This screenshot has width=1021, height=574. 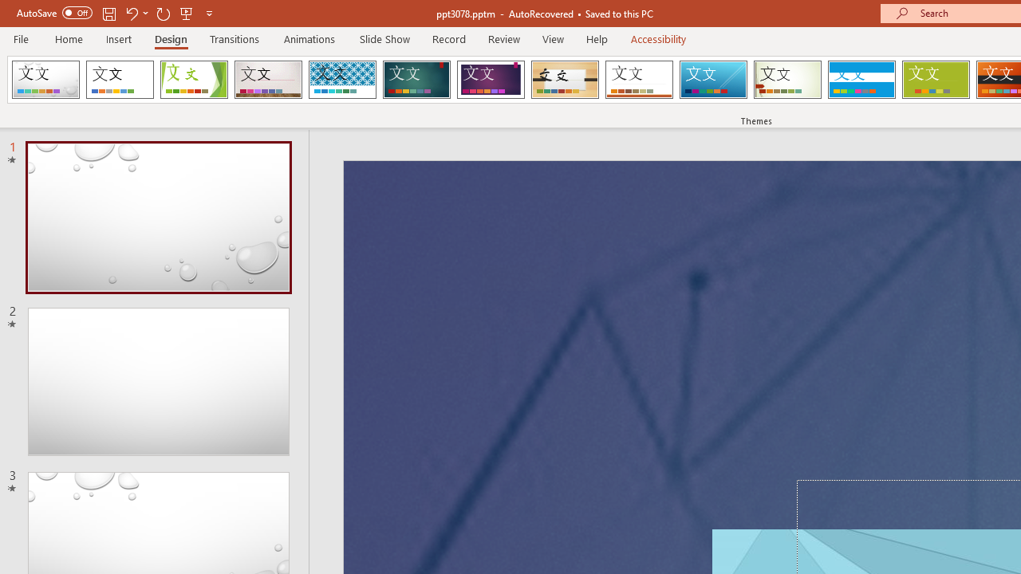 I want to click on Office Theme, so click(x=120, y=80).